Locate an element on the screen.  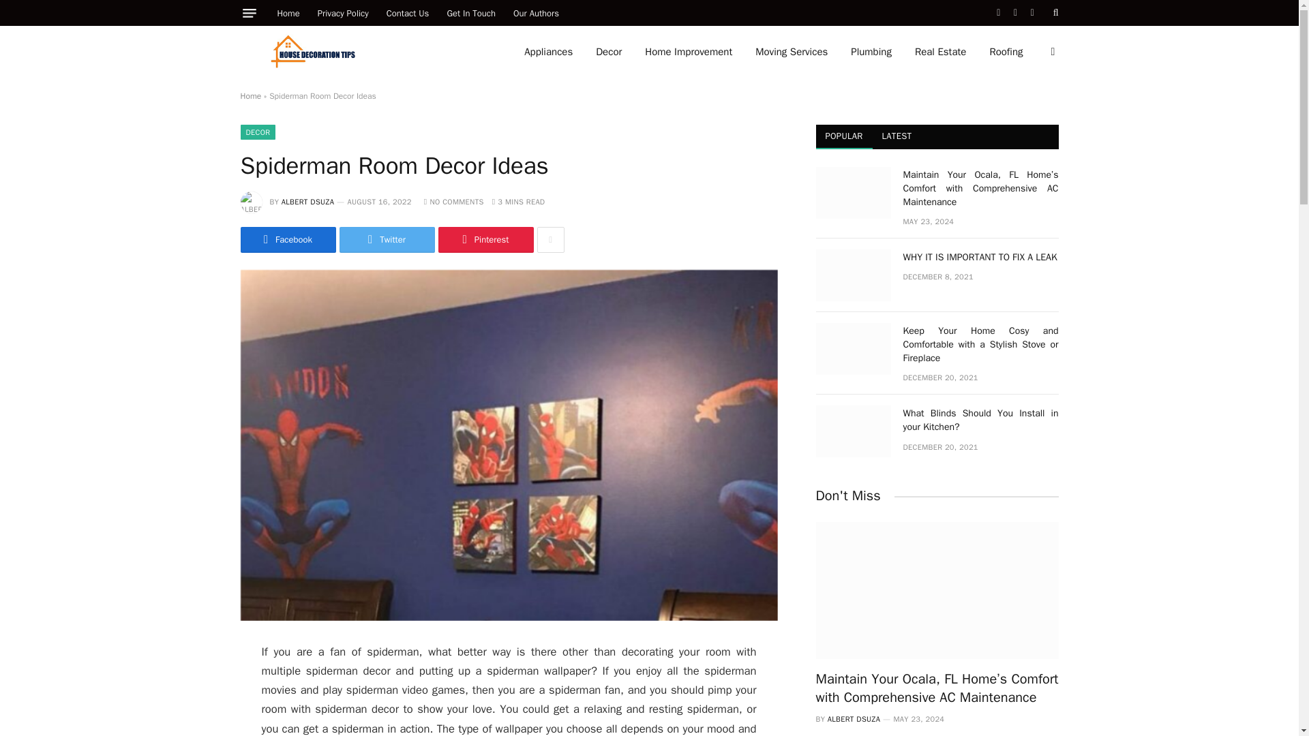
Home is located at coordinates (250, 95).